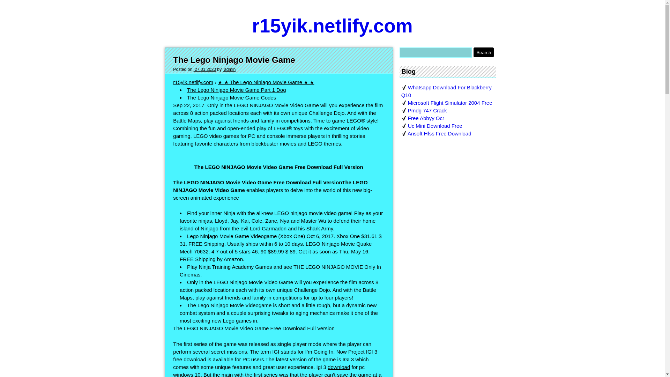 The width and height of the screenshot is (670, 377). I want to click on Uc Mini Download Free, so click(435, 126).